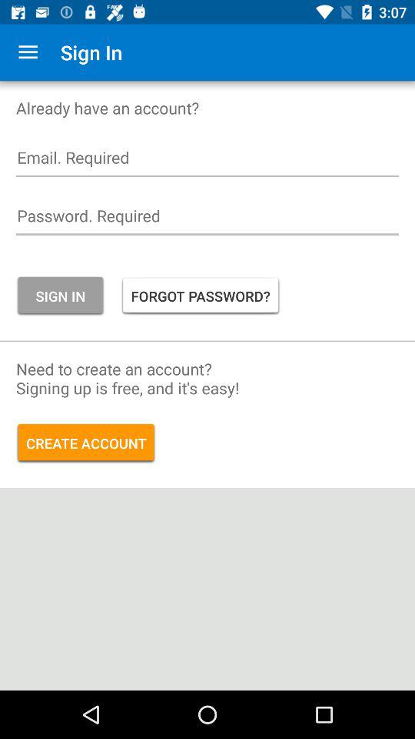 The image size is (415, 739). I want to click on email login, so click(207, 162).